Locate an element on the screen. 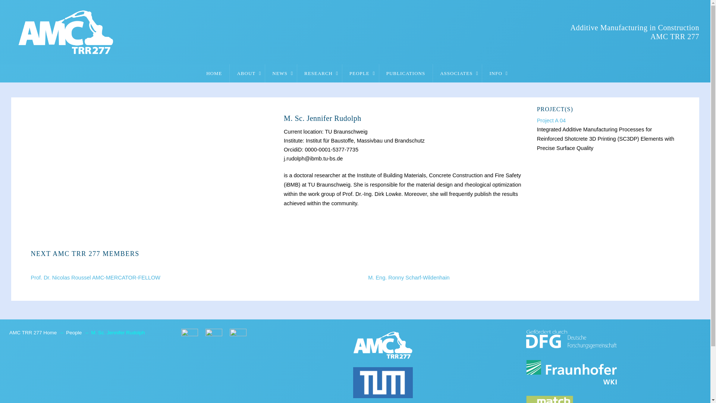 Image resolution: width=716 pixels, height=403 pixels. Go to People. is located at coordinates (75, 332).